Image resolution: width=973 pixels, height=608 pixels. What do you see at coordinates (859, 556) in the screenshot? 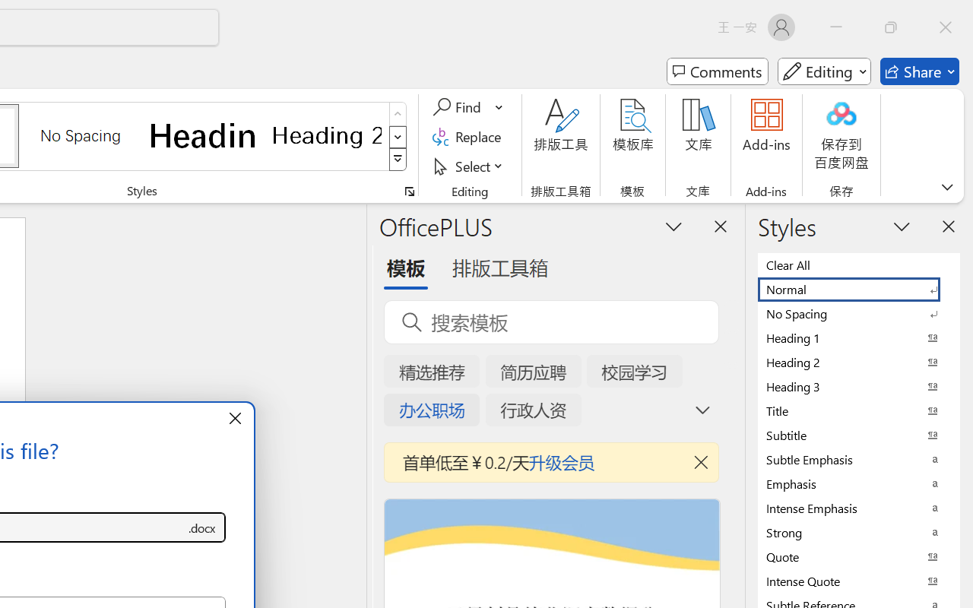
I see `Quote` at bounding box center [859, 556].